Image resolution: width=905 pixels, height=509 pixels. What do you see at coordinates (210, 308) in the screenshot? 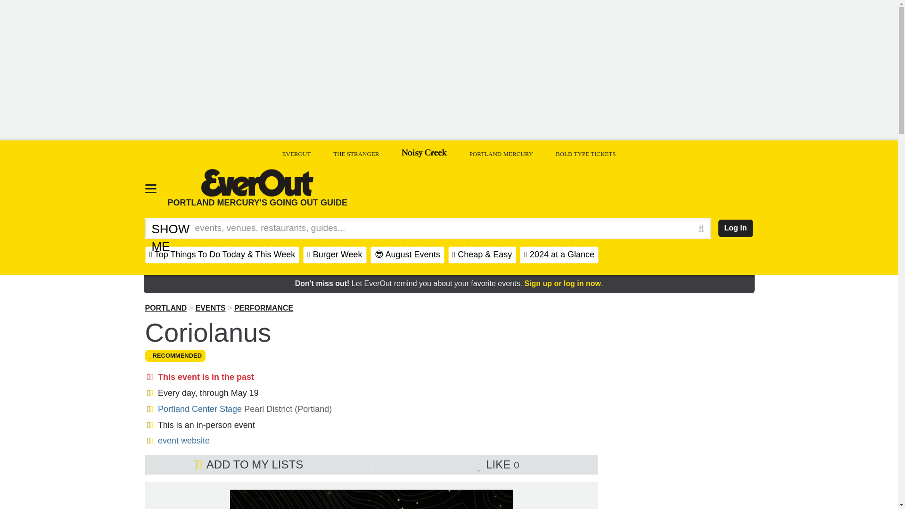
I see `EVENTS` at bounding box center [210, 308].